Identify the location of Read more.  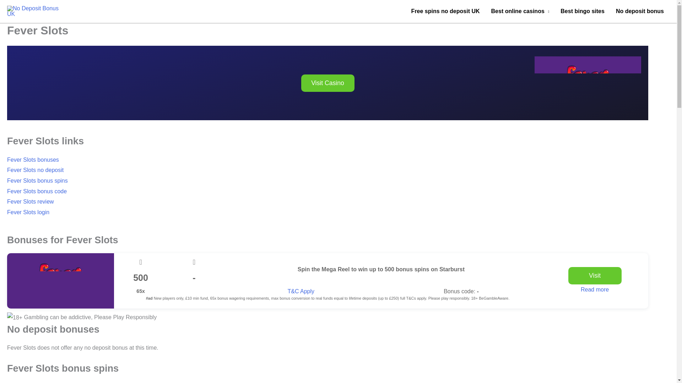
(595, 289).